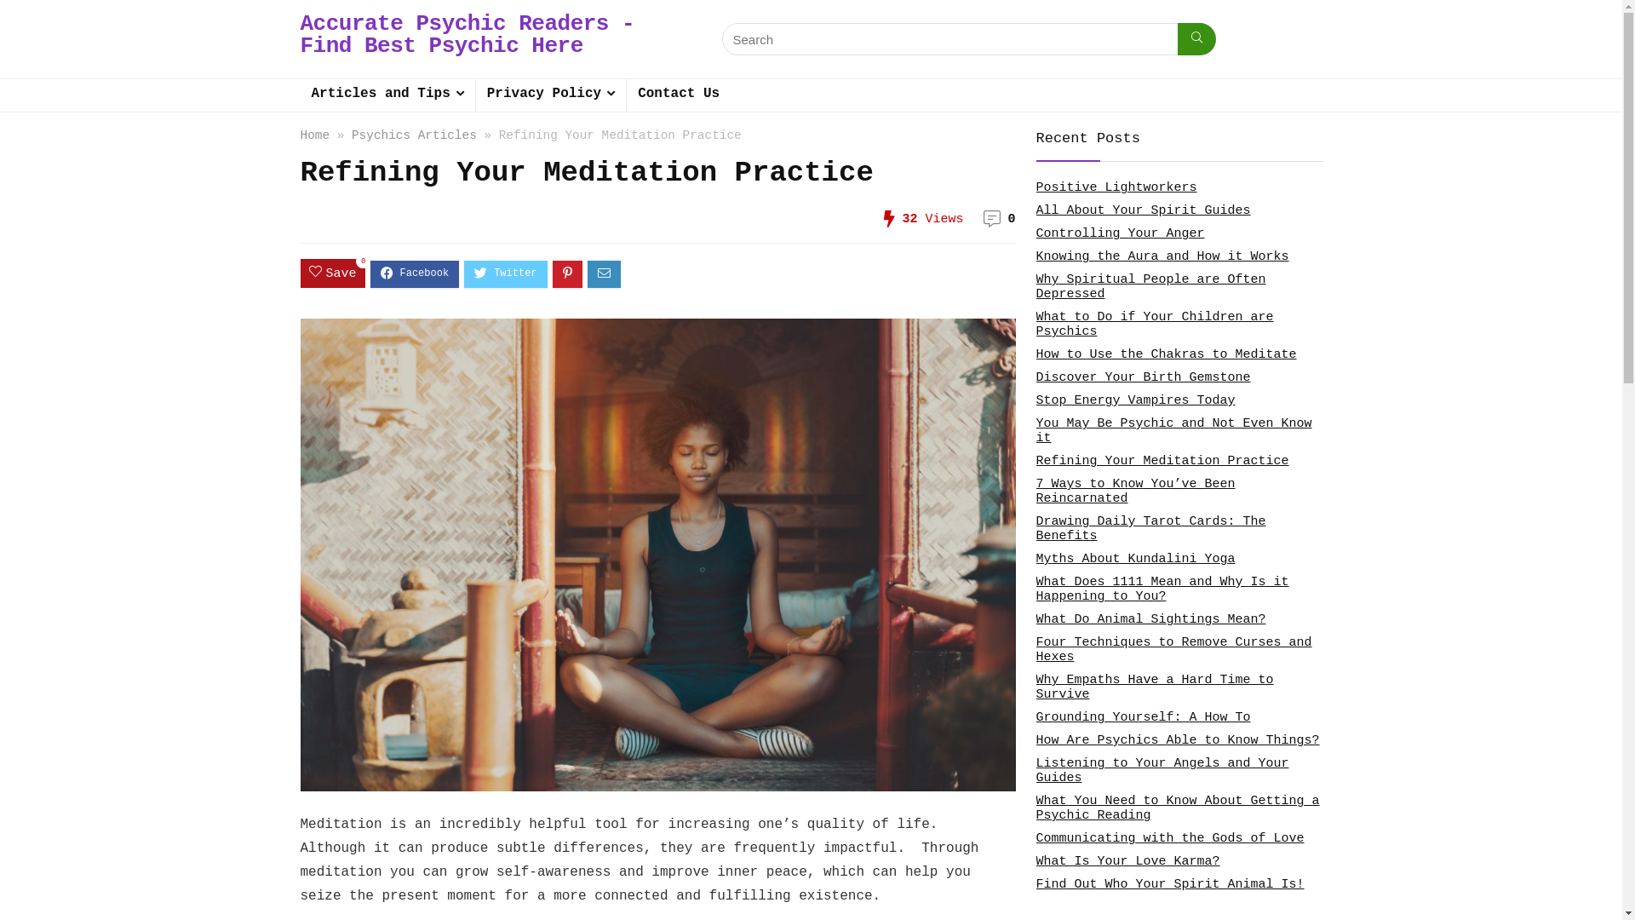  I want to click on Discover Your Birth Gemstone, so click(1143, 378).